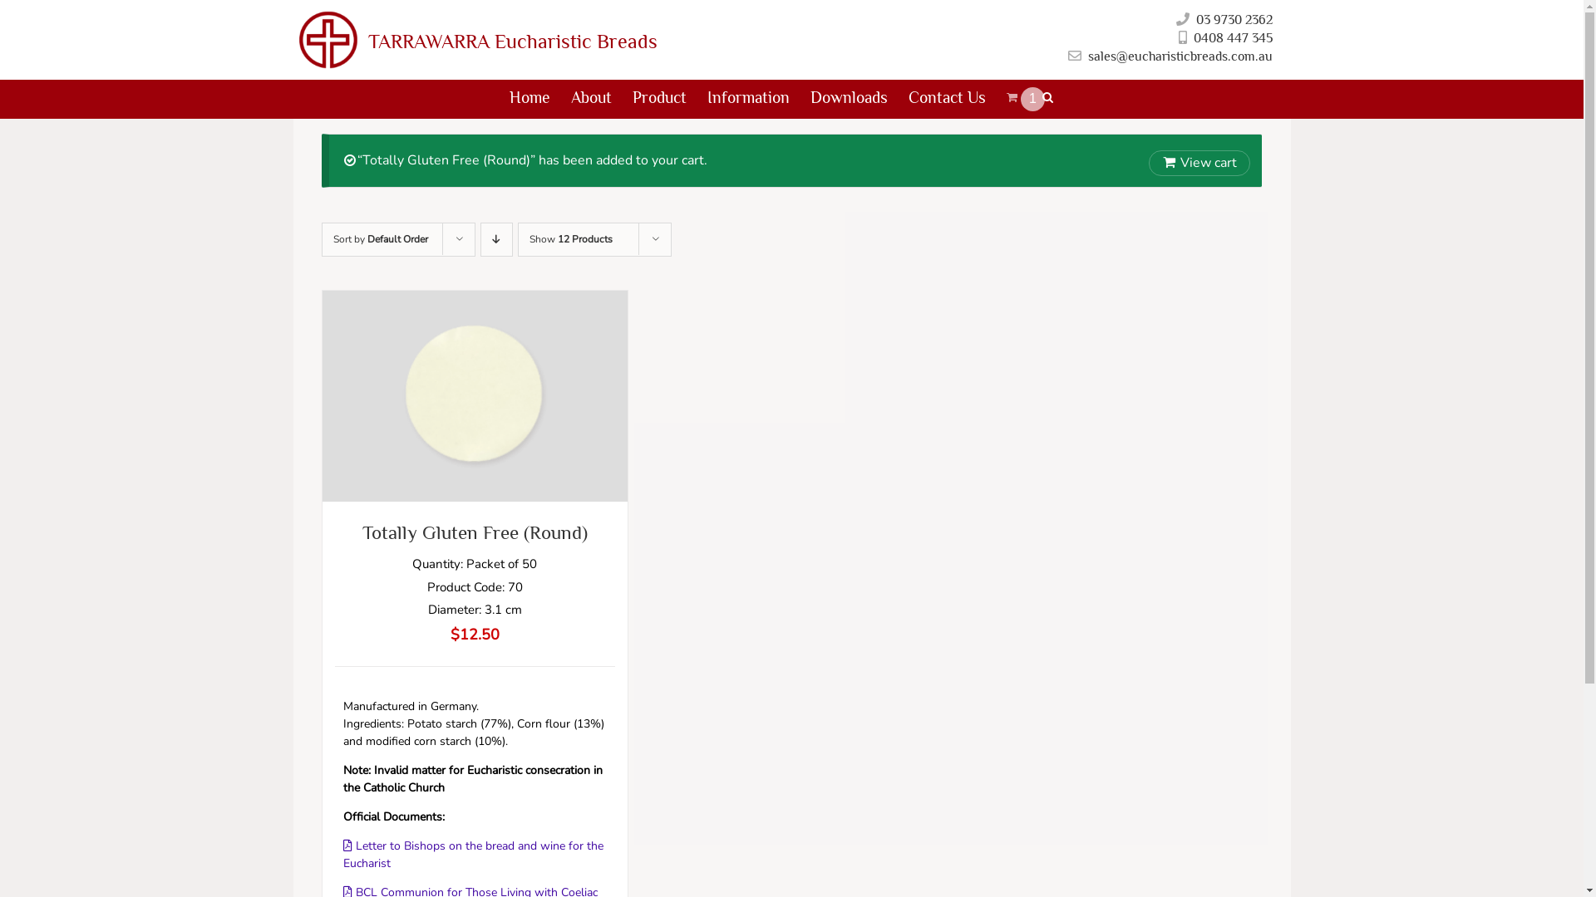 The height and width of the screenshot is (897, 1596). I want to click on Sort by Default Order, so click(381, 239).